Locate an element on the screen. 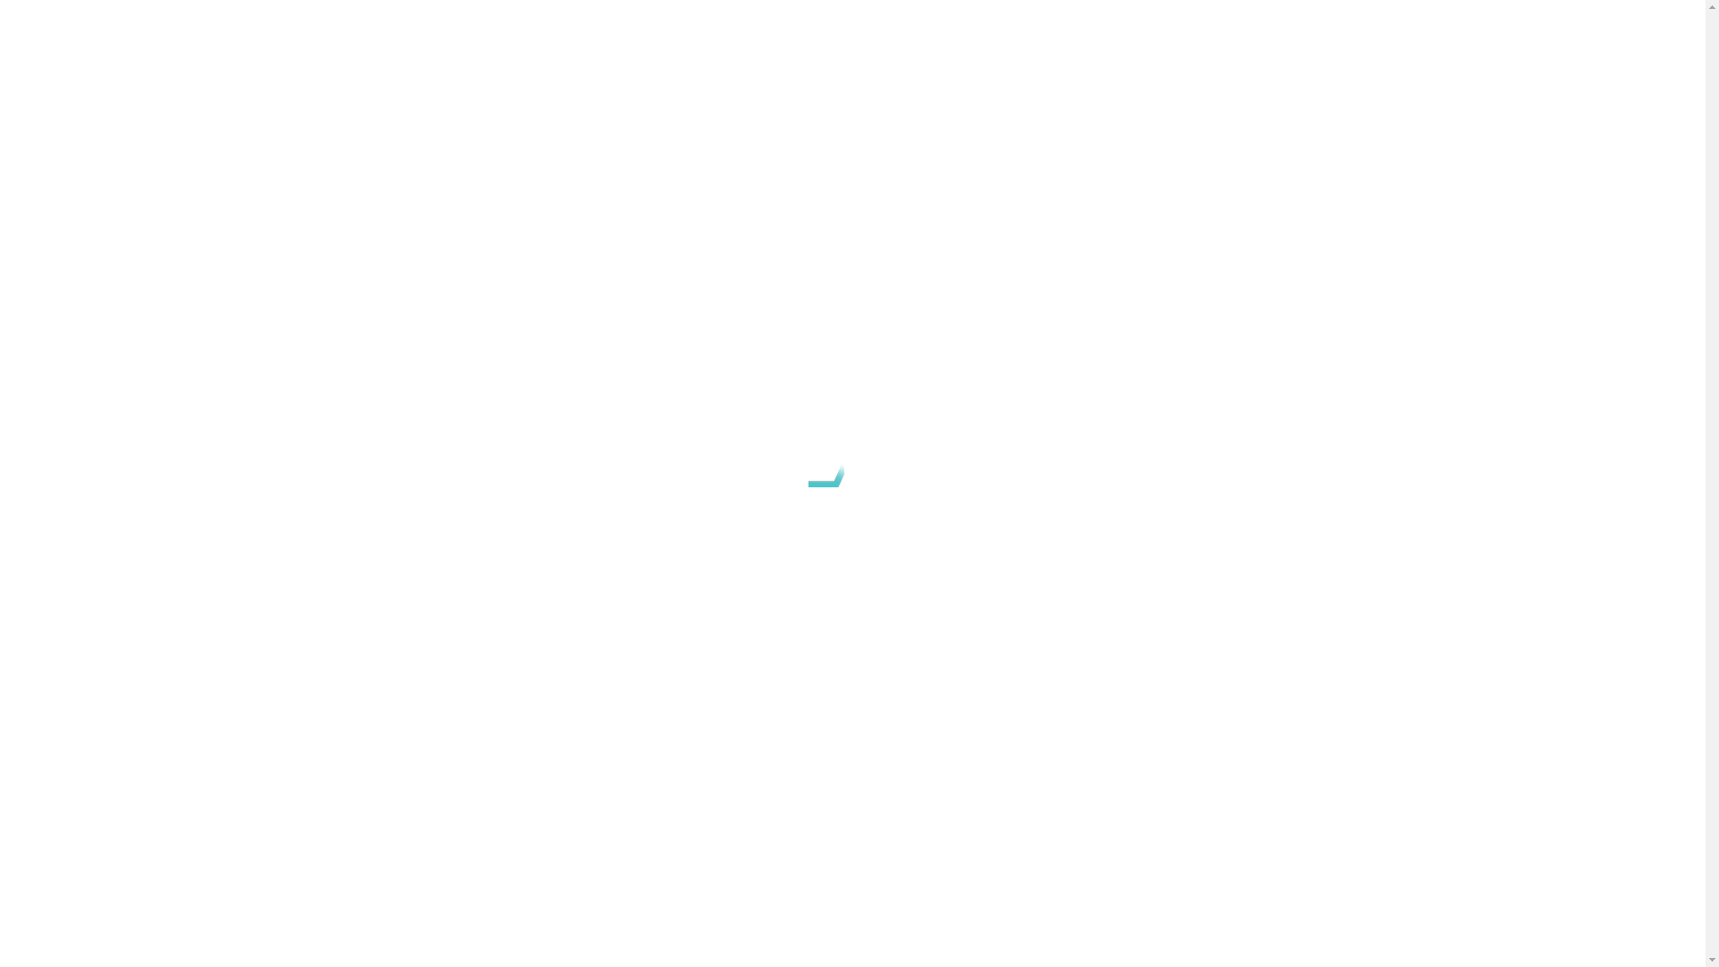 This screenshot has width=1719, height=967. O'Smoz Fitness Centre is located at coordinates (734, 781).